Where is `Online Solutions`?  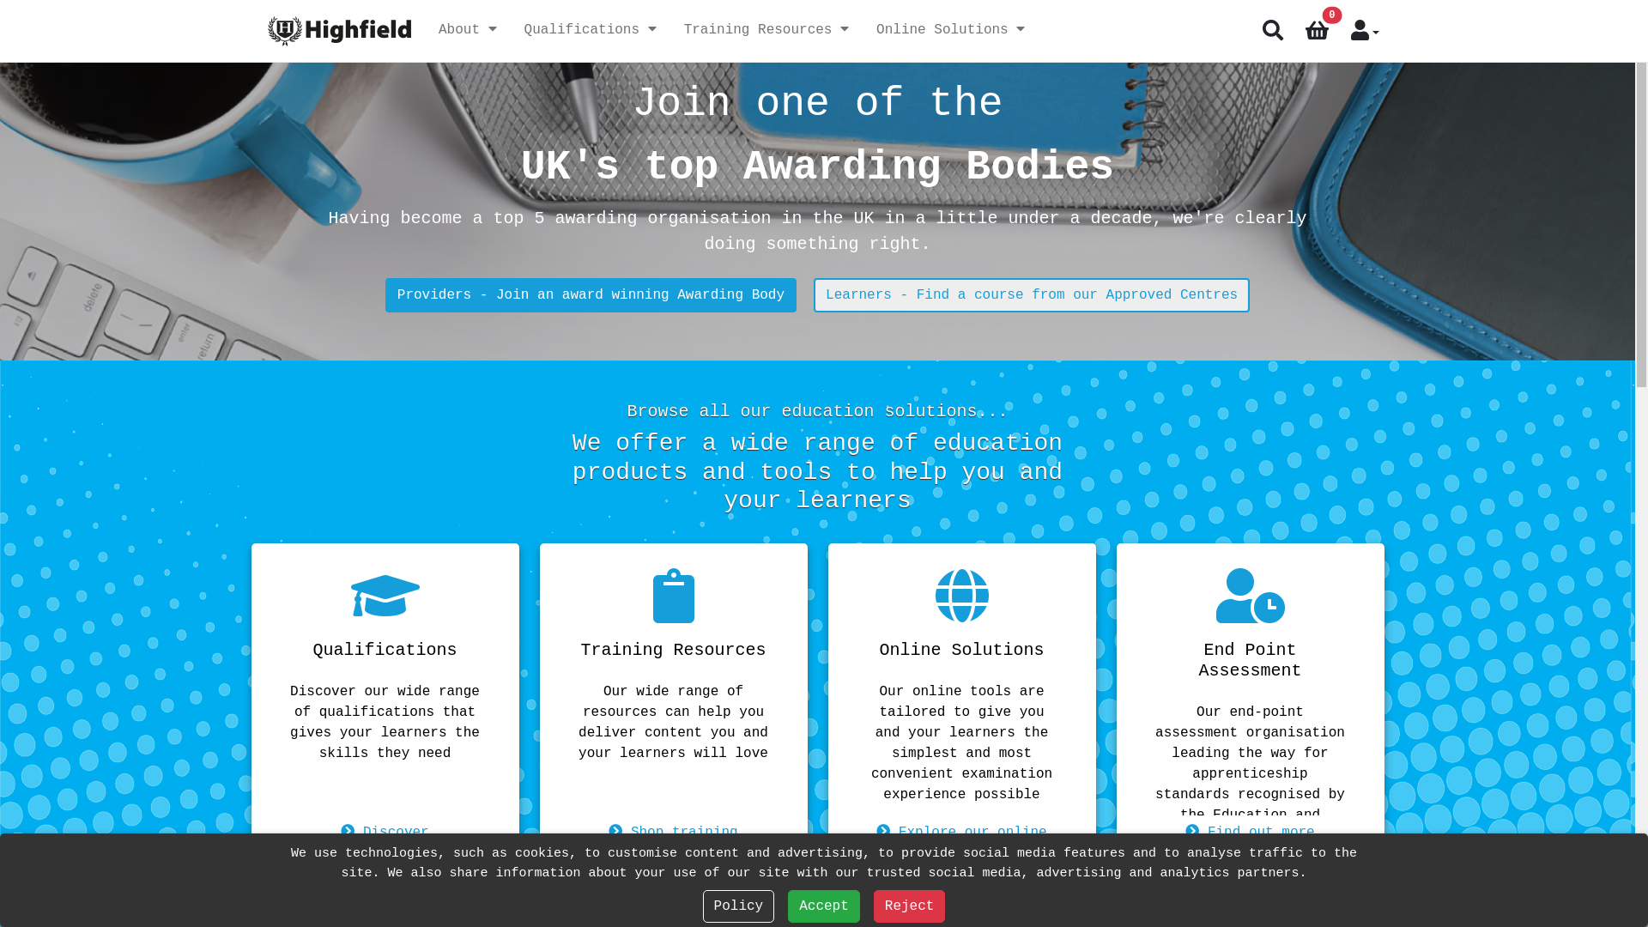
Online Solutions is located at coordinates (951, 31).